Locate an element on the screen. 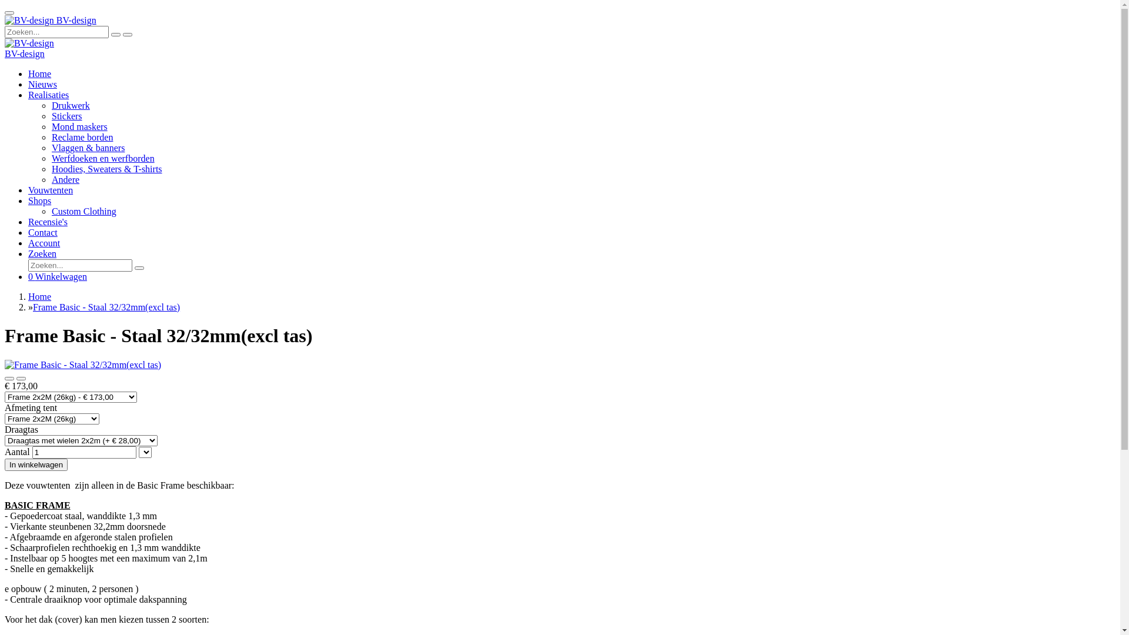  Home is located at coordinates (40, 74).